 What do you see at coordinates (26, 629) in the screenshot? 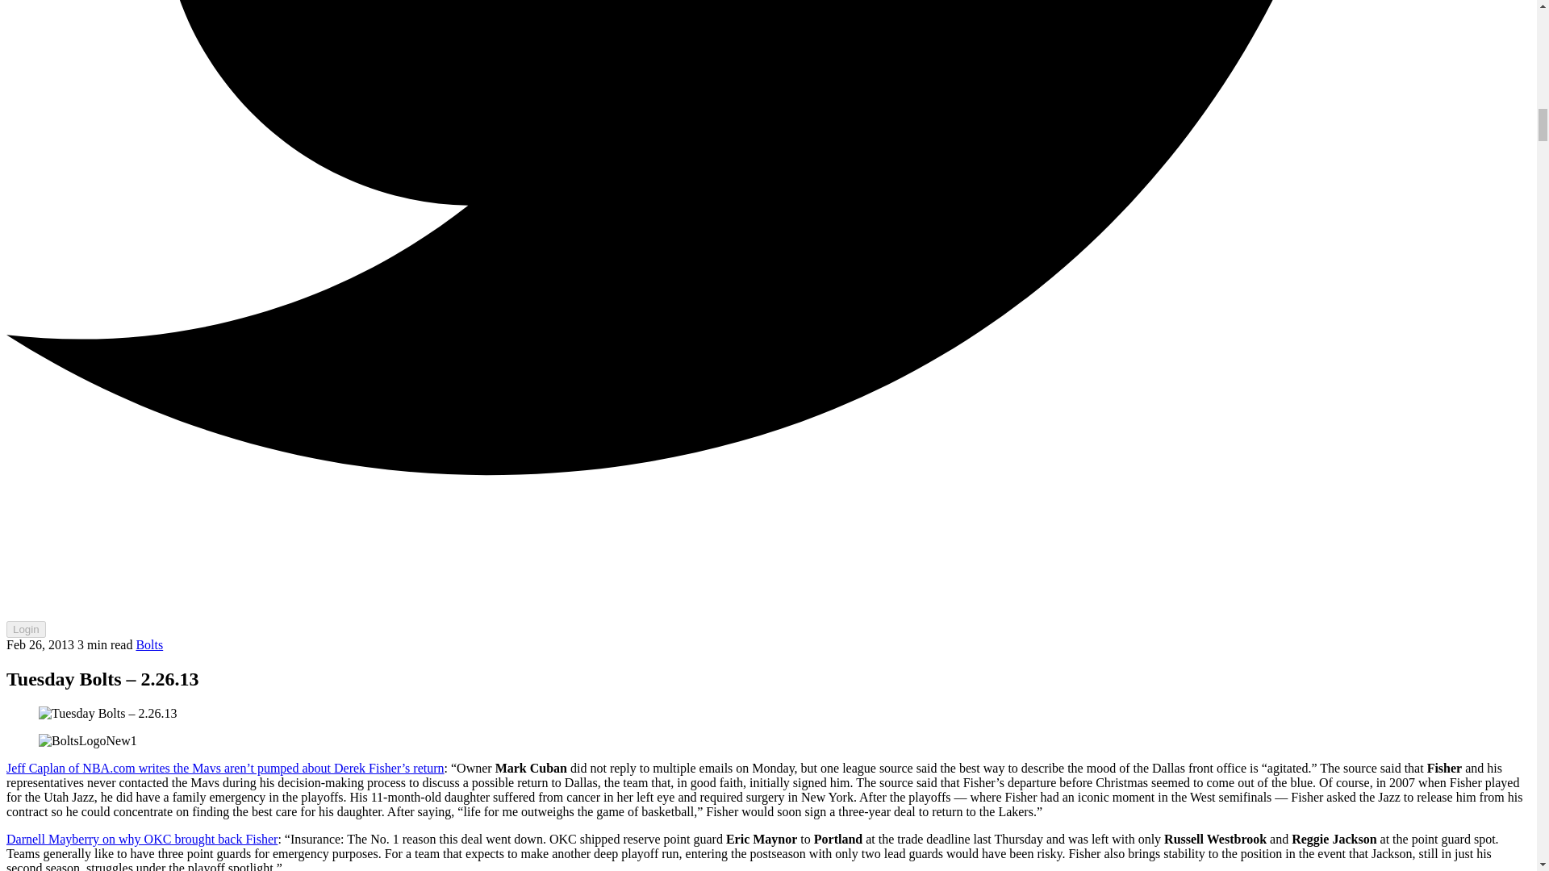
I see `Login` at bounding box center [26, 629].